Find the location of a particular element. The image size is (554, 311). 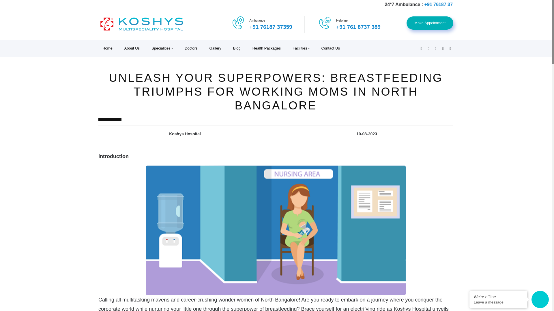

Gallery is located at coordinates (217, 48).